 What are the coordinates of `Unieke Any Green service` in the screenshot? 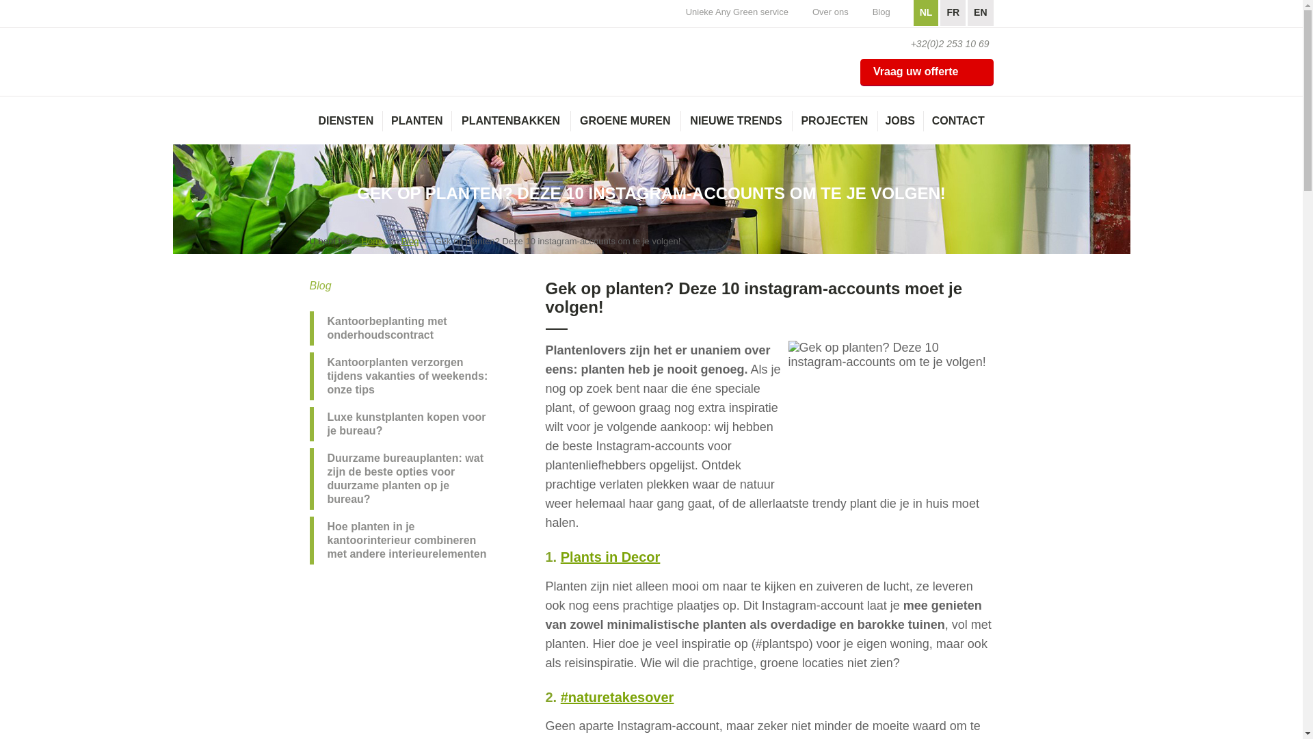 It's located at (737, 13).